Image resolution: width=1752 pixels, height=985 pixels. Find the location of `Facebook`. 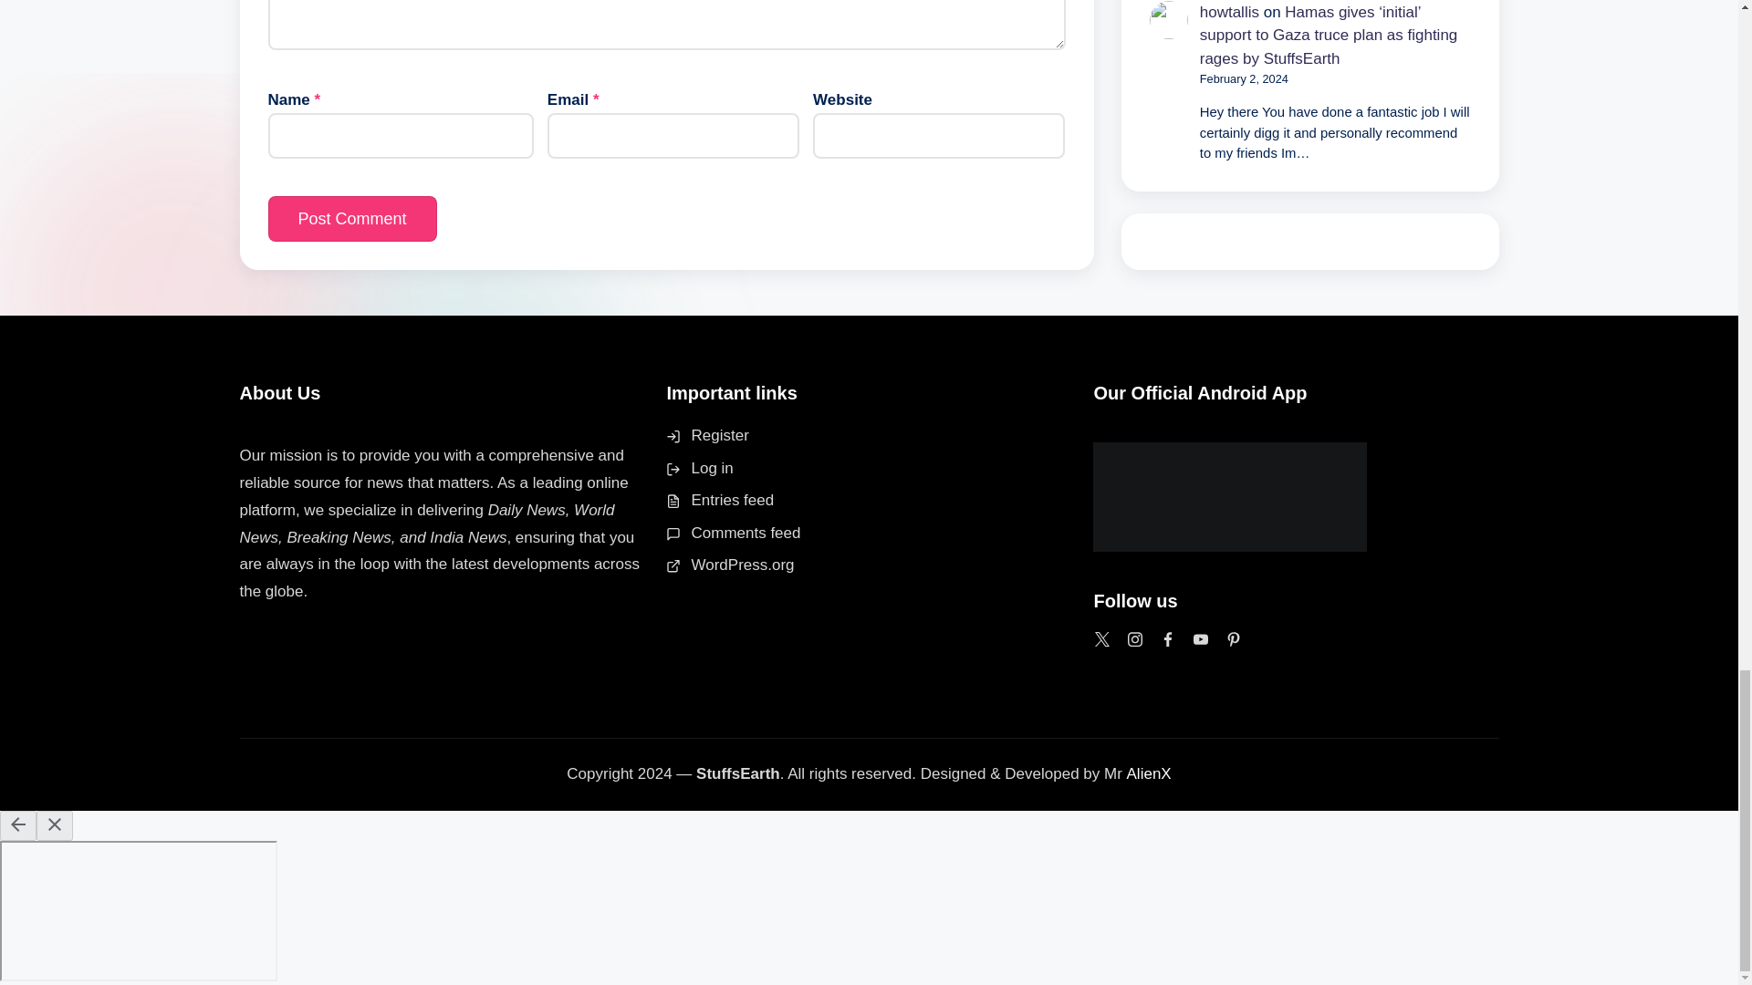

Facebook is located at coordinates (1168, 638).